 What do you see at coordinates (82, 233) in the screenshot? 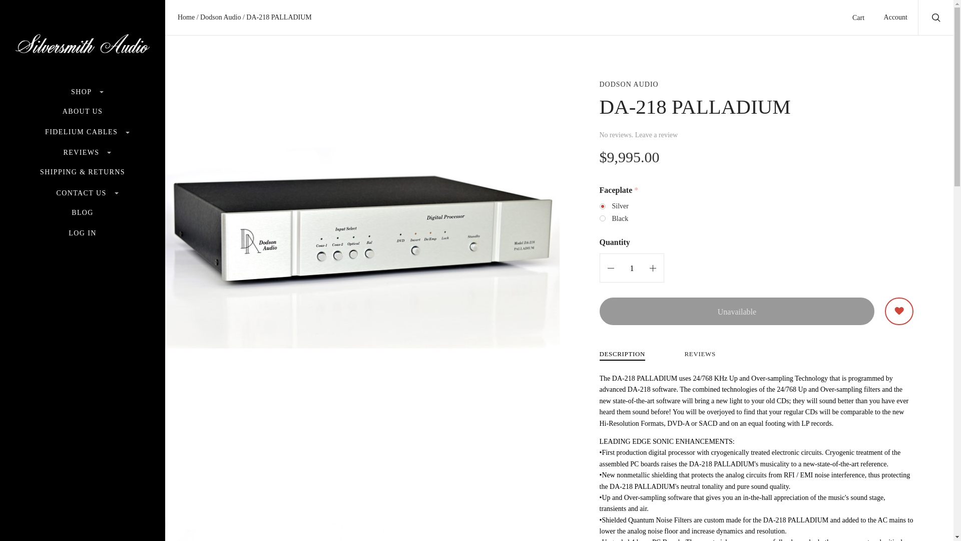
I see `LOG IN` at bounding box center [82, 233].